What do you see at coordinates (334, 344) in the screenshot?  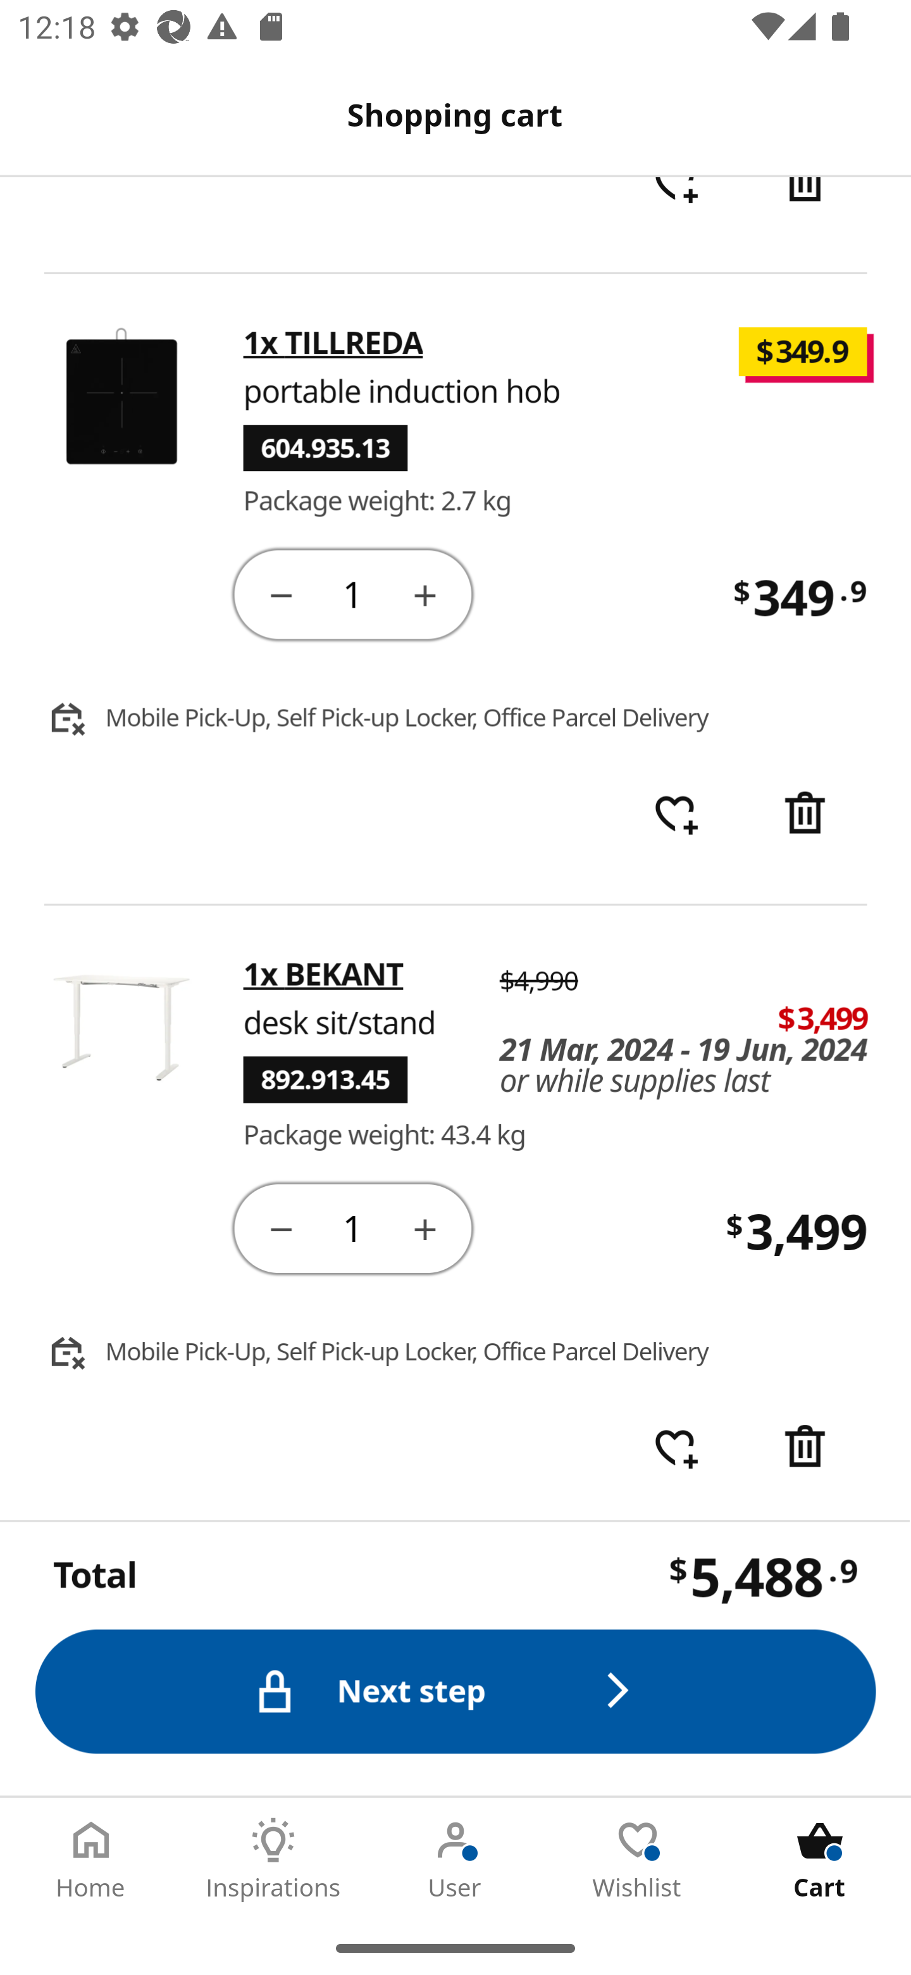 I see `1x  TILLREDA 1x  TILLREDA` at bounding box center [334, 344].